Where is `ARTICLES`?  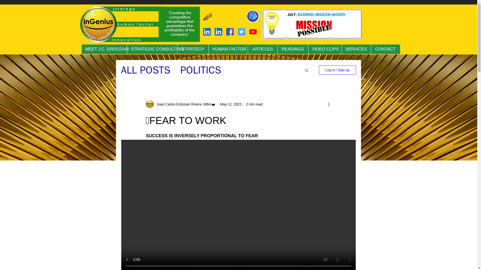
ARTICLES is located at coordinates (263, 49).